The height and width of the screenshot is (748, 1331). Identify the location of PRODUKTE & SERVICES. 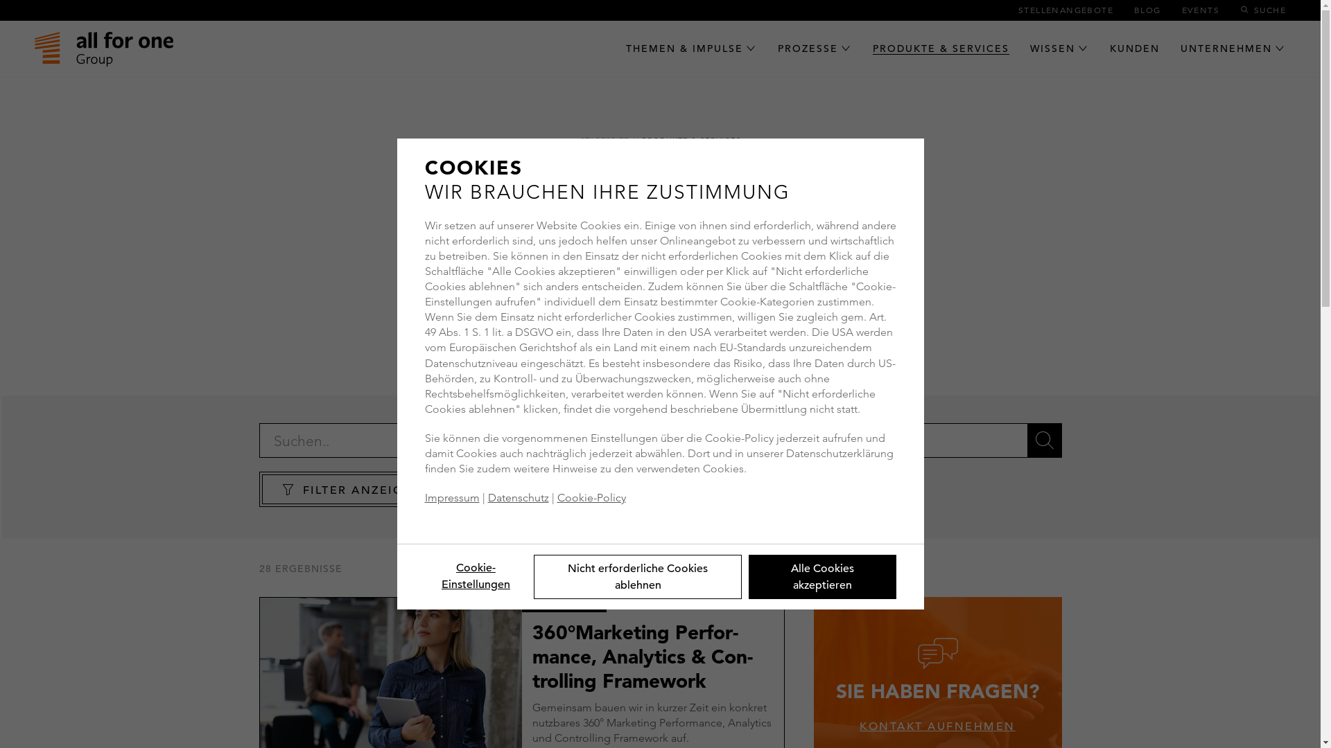
(941, 48).